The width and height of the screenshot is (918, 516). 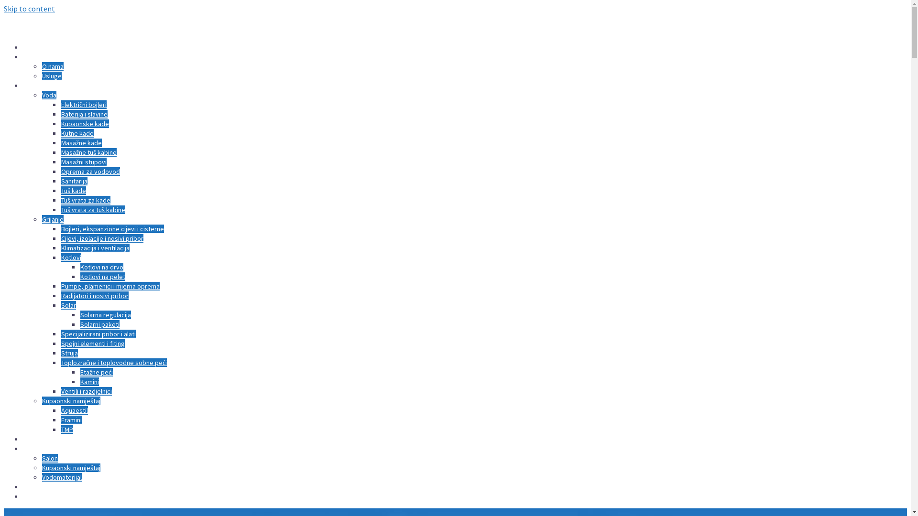 What do you see at coordinates (69, 305) in the screenshot?
I see `Solar` at bounding box center [69, 305].